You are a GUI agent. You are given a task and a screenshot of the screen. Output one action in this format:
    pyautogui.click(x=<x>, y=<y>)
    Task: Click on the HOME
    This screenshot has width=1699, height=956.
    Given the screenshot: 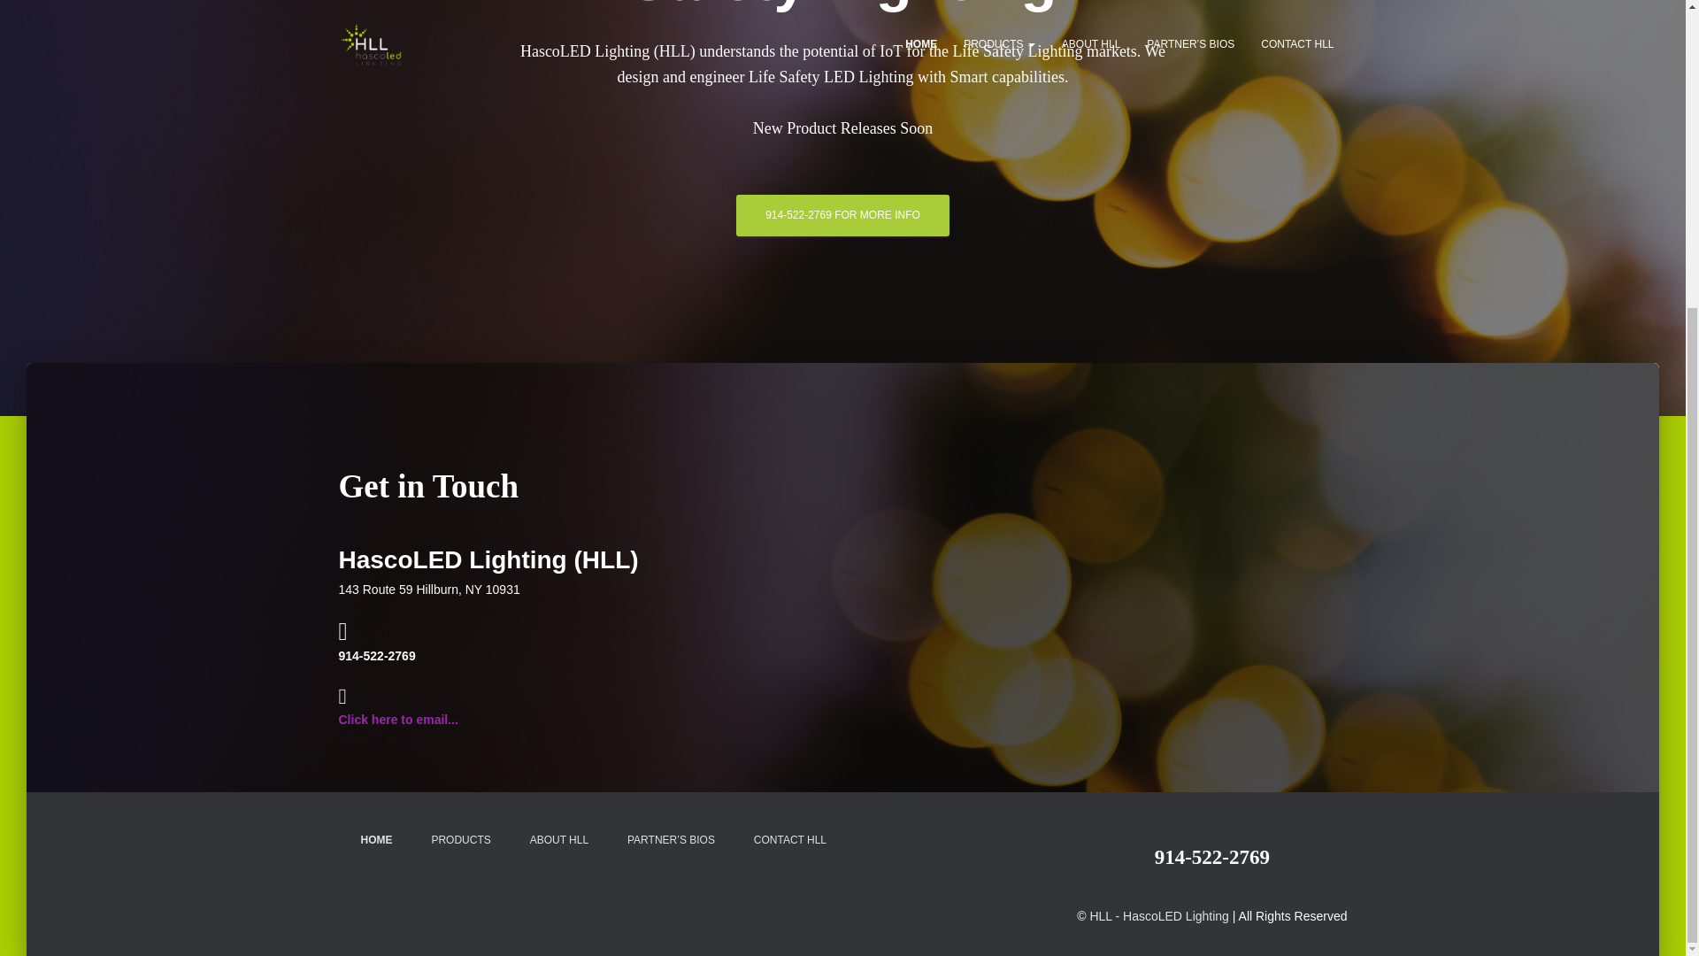 What is the action you would take?
    pyautogui.click(x=375, y=840)
    